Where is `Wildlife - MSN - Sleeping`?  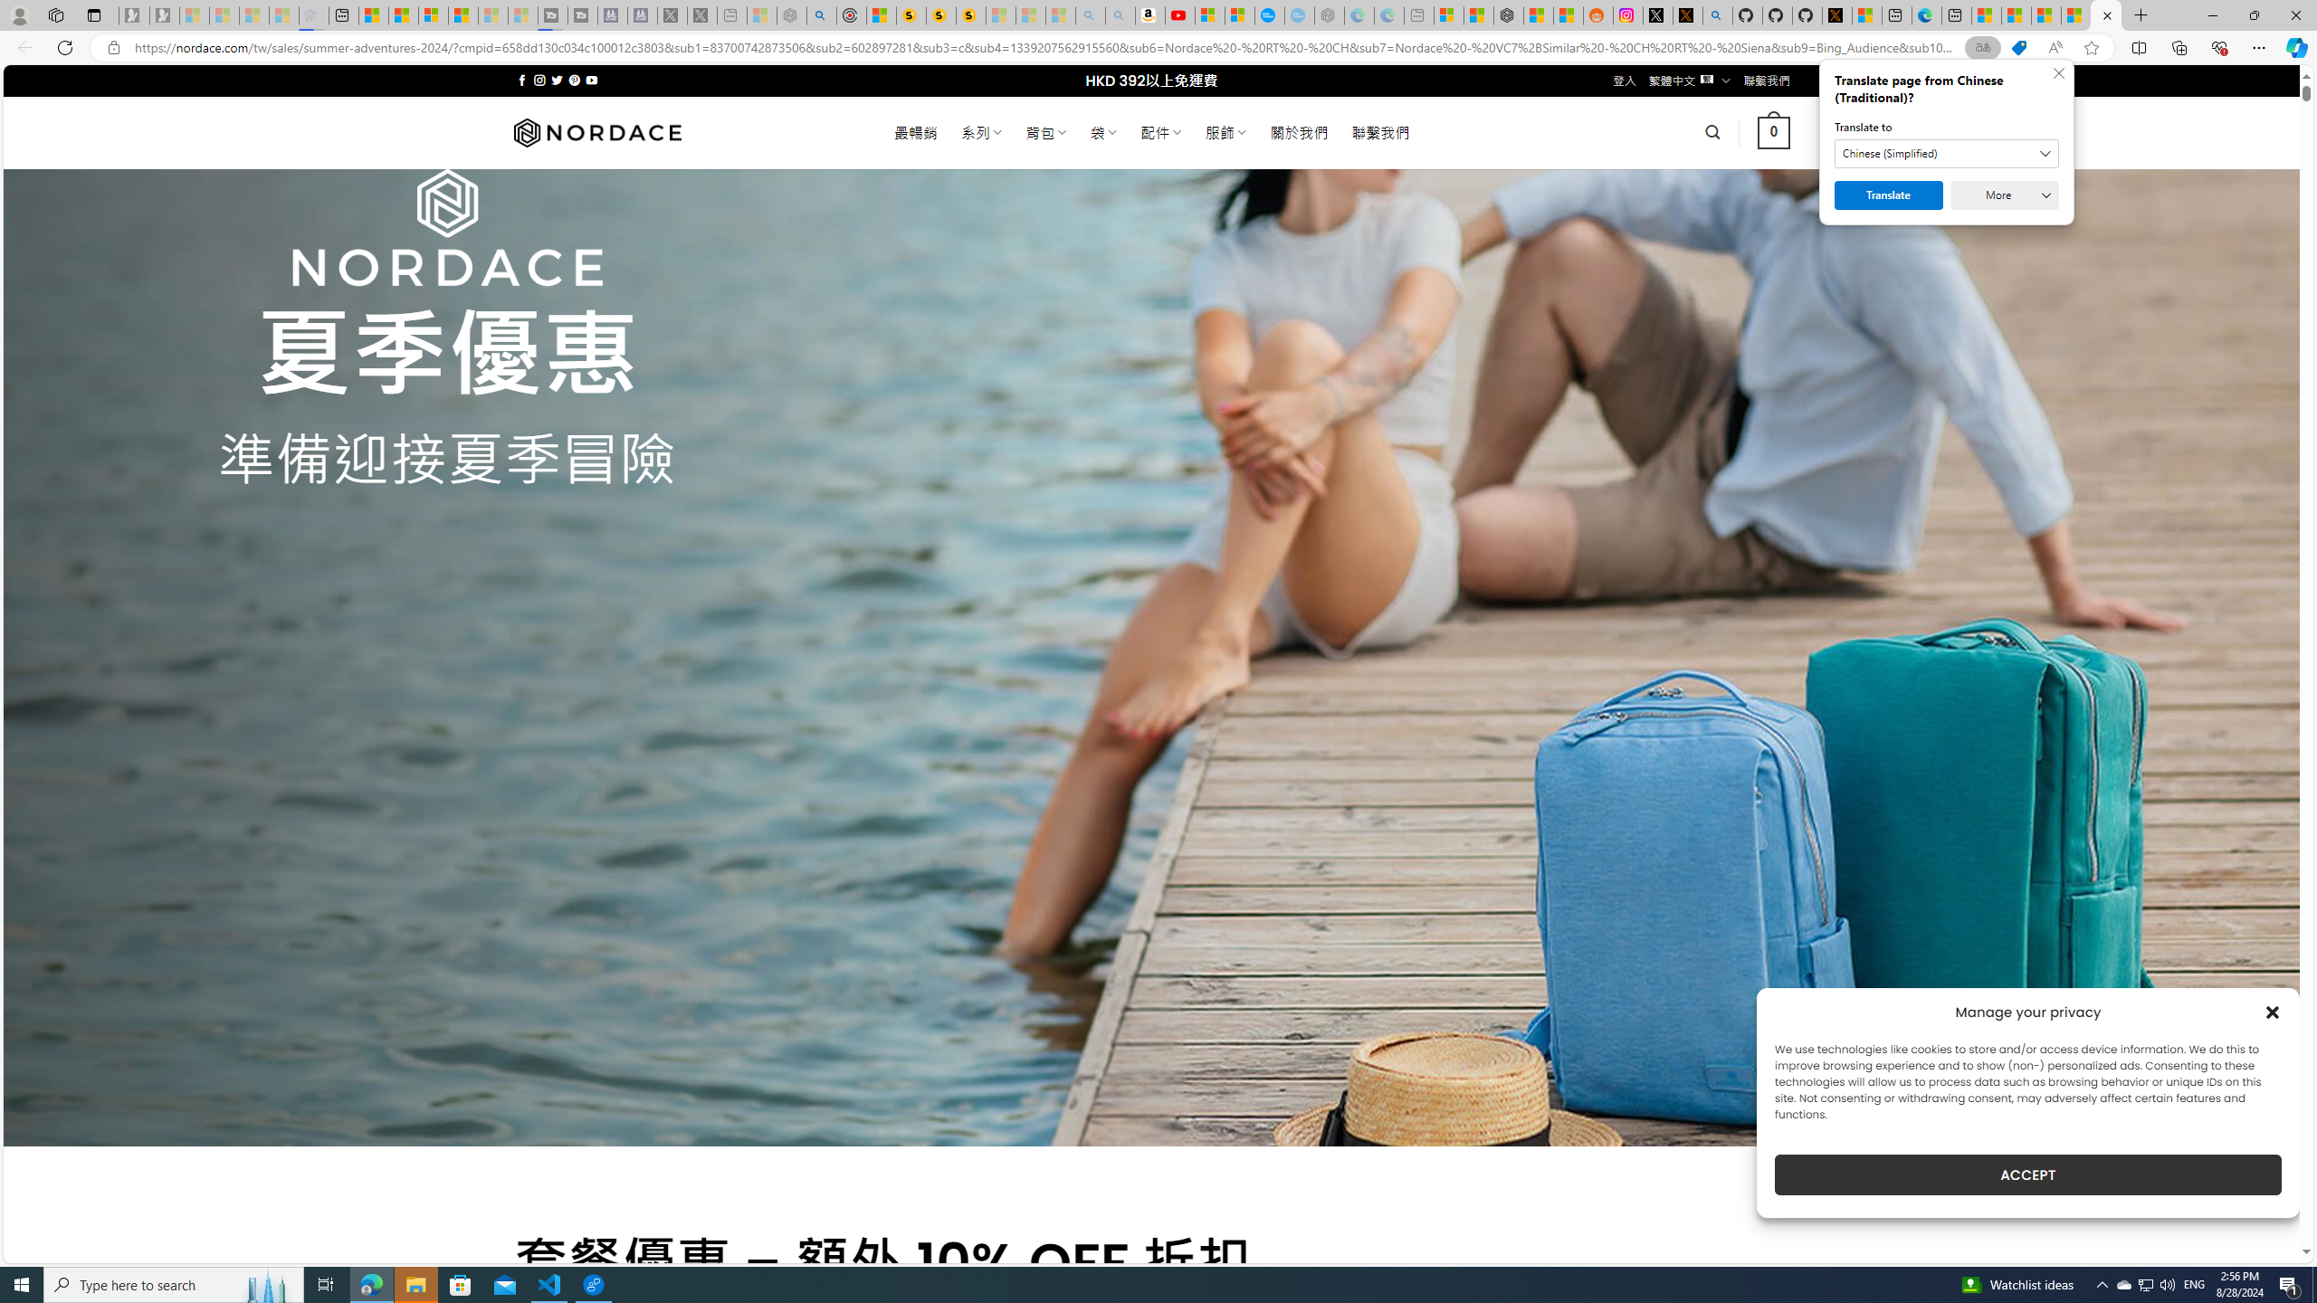 Wildlife - MSN - Sleeping is located at coordinates (762, 15).